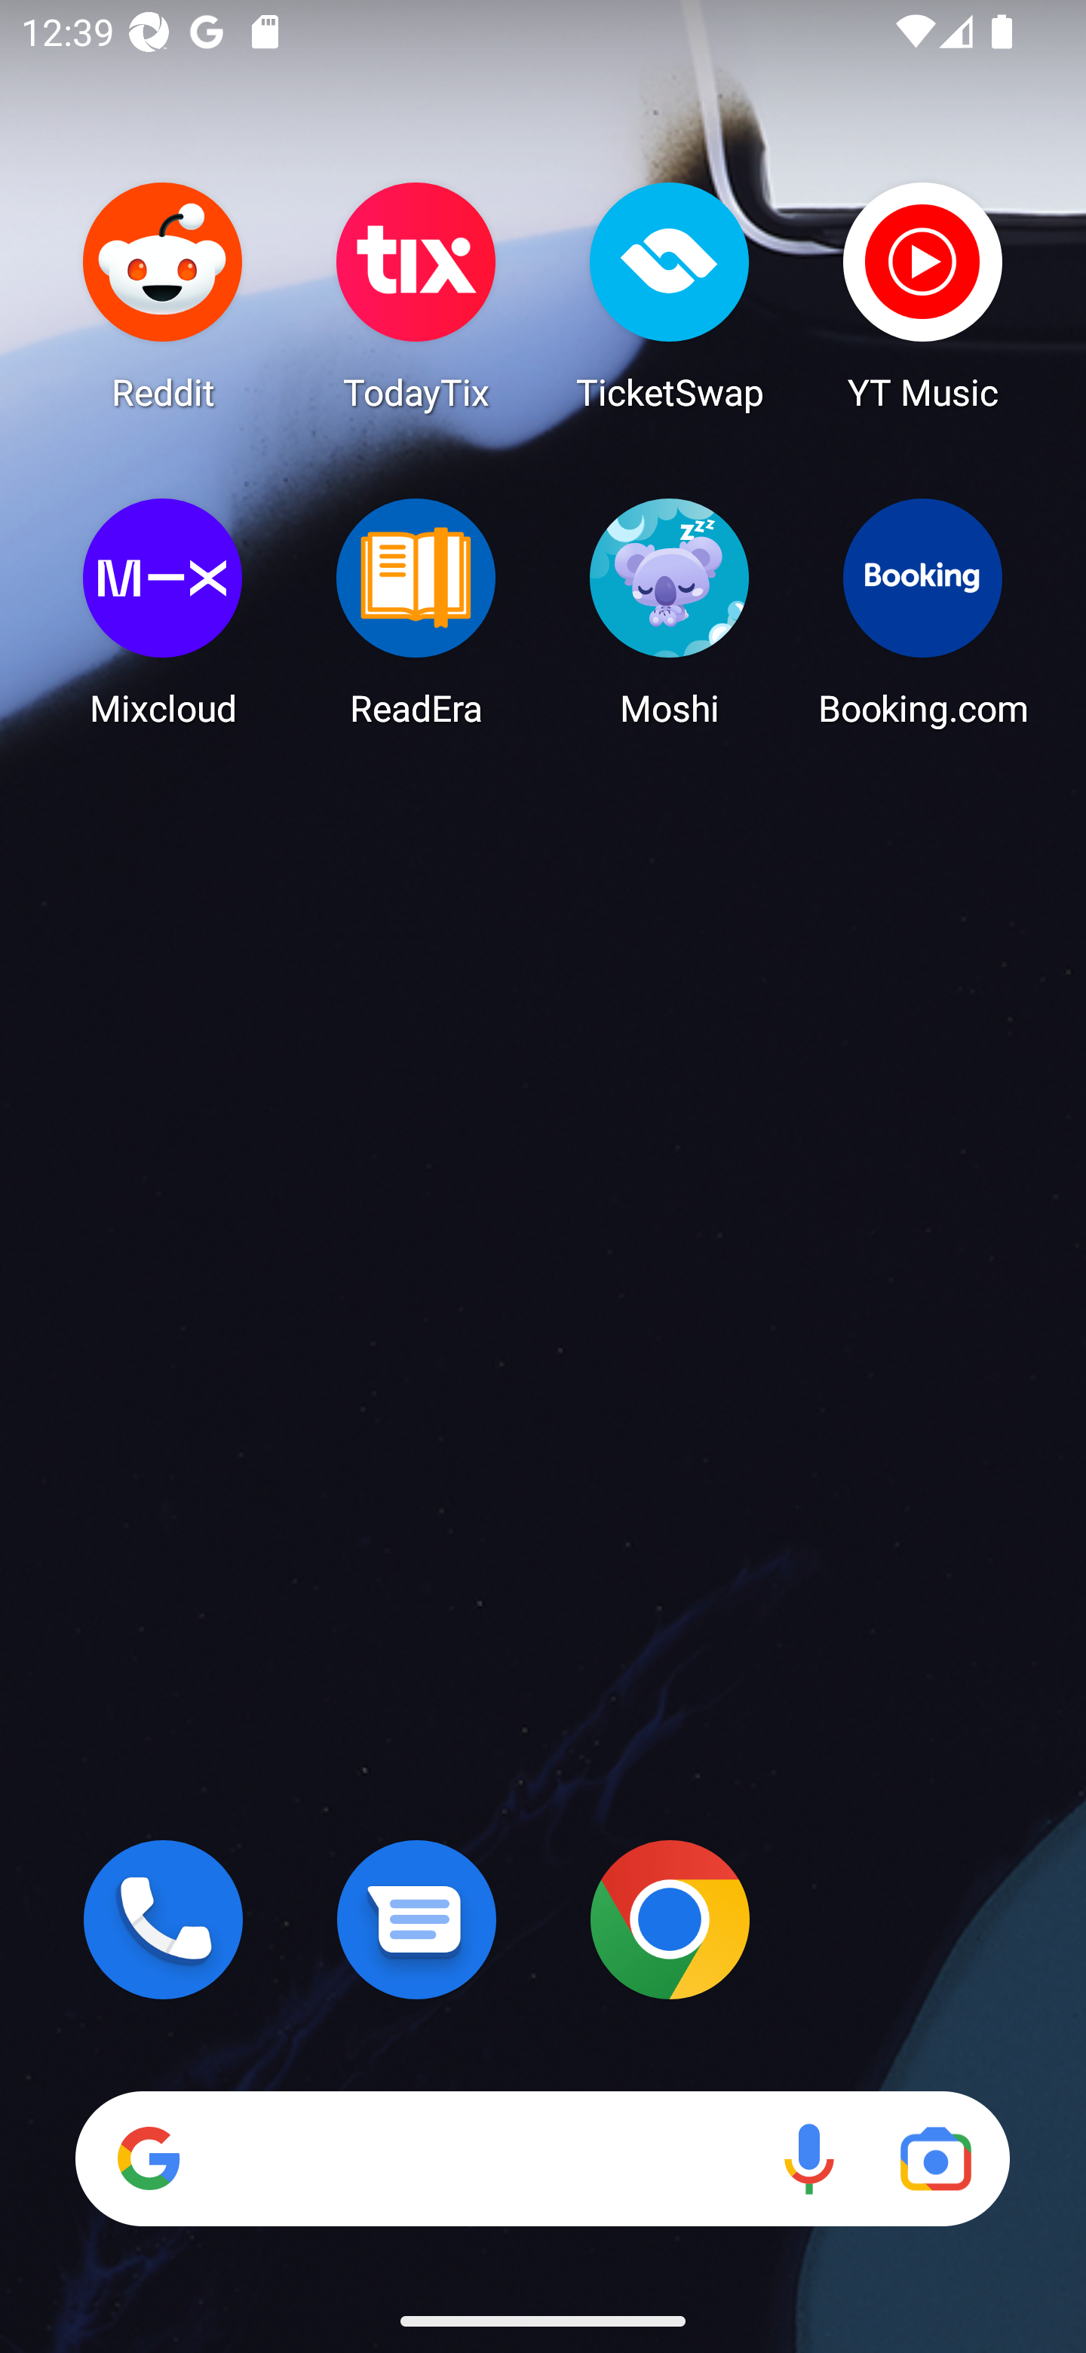 Image resolution: width=1086 pixels, height=2353 pixels. Describe the element at coordinates (163, 296) in the screenshot. I see `Reddit` at that location.